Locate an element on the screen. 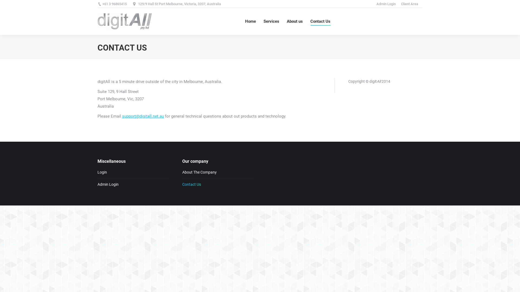  Admin Login is located at coordinates (386, 4).